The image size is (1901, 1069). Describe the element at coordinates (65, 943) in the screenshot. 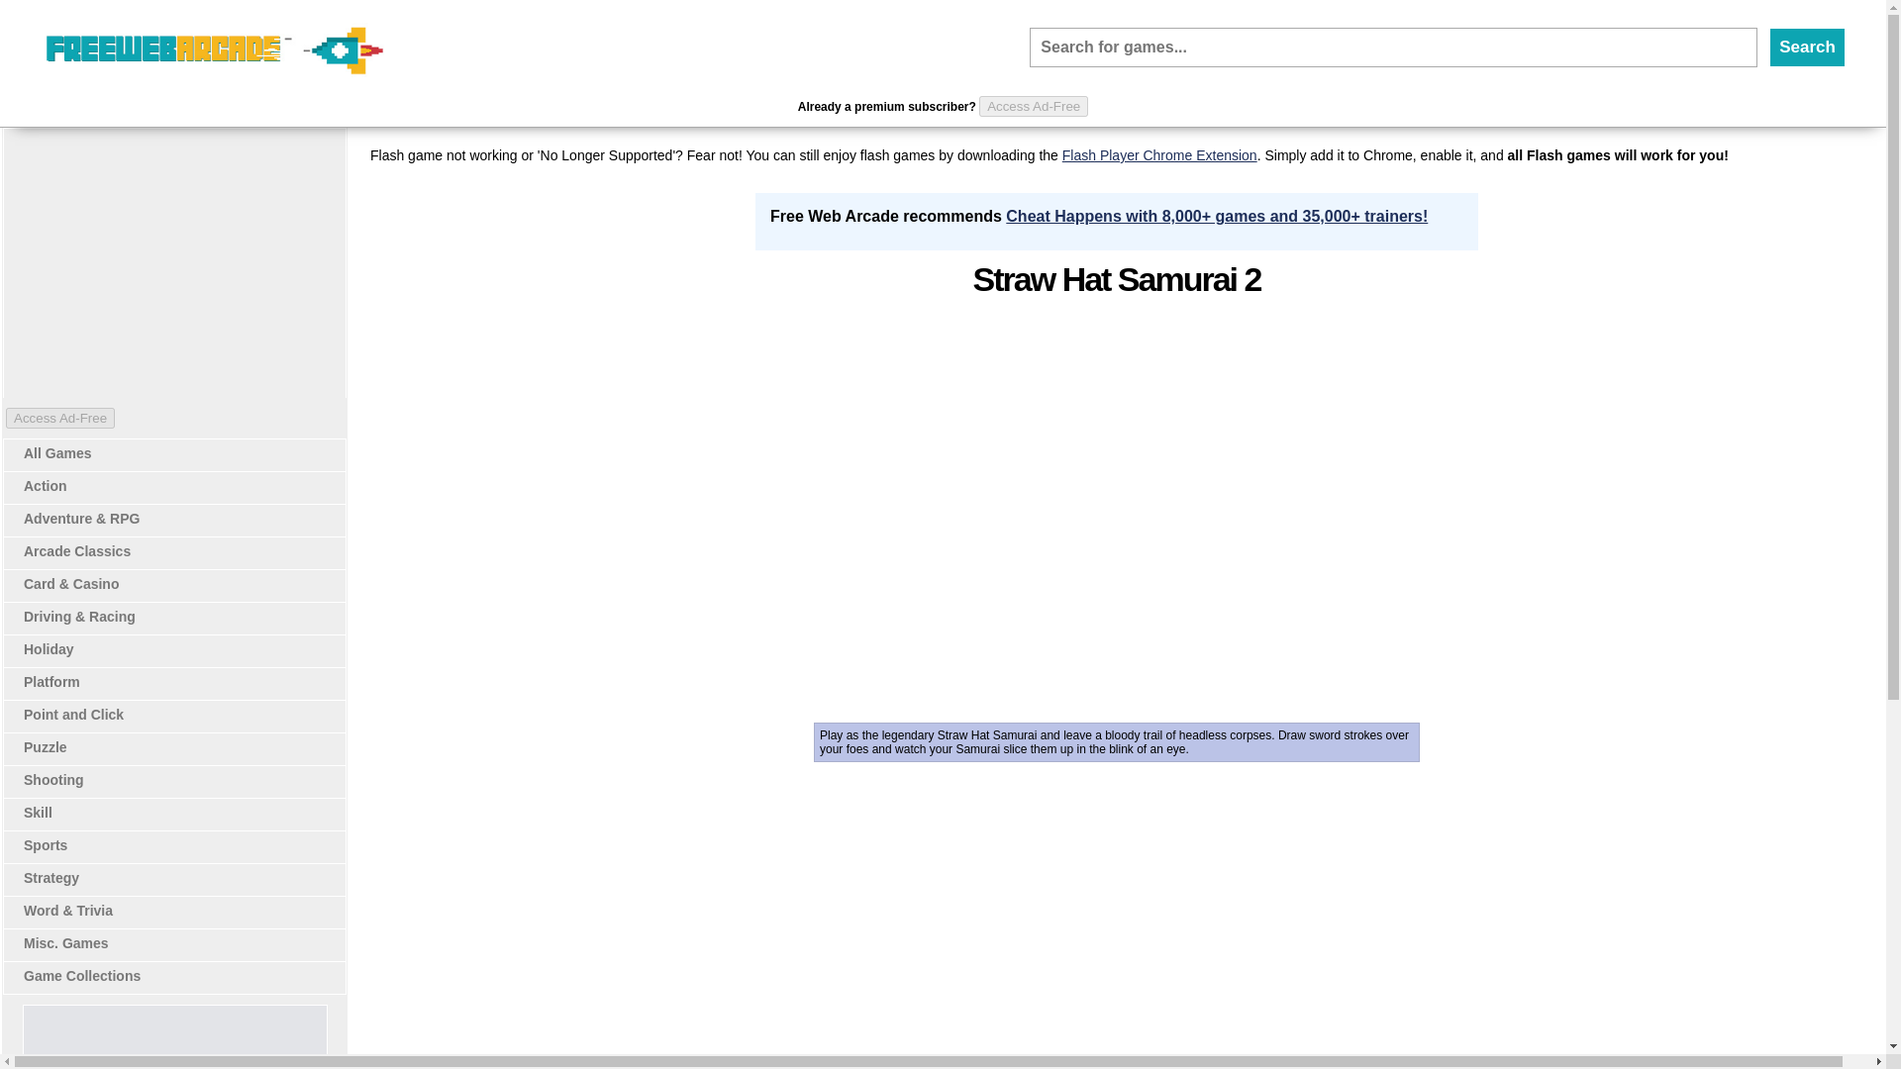

I see `Misc. Games` at that location.